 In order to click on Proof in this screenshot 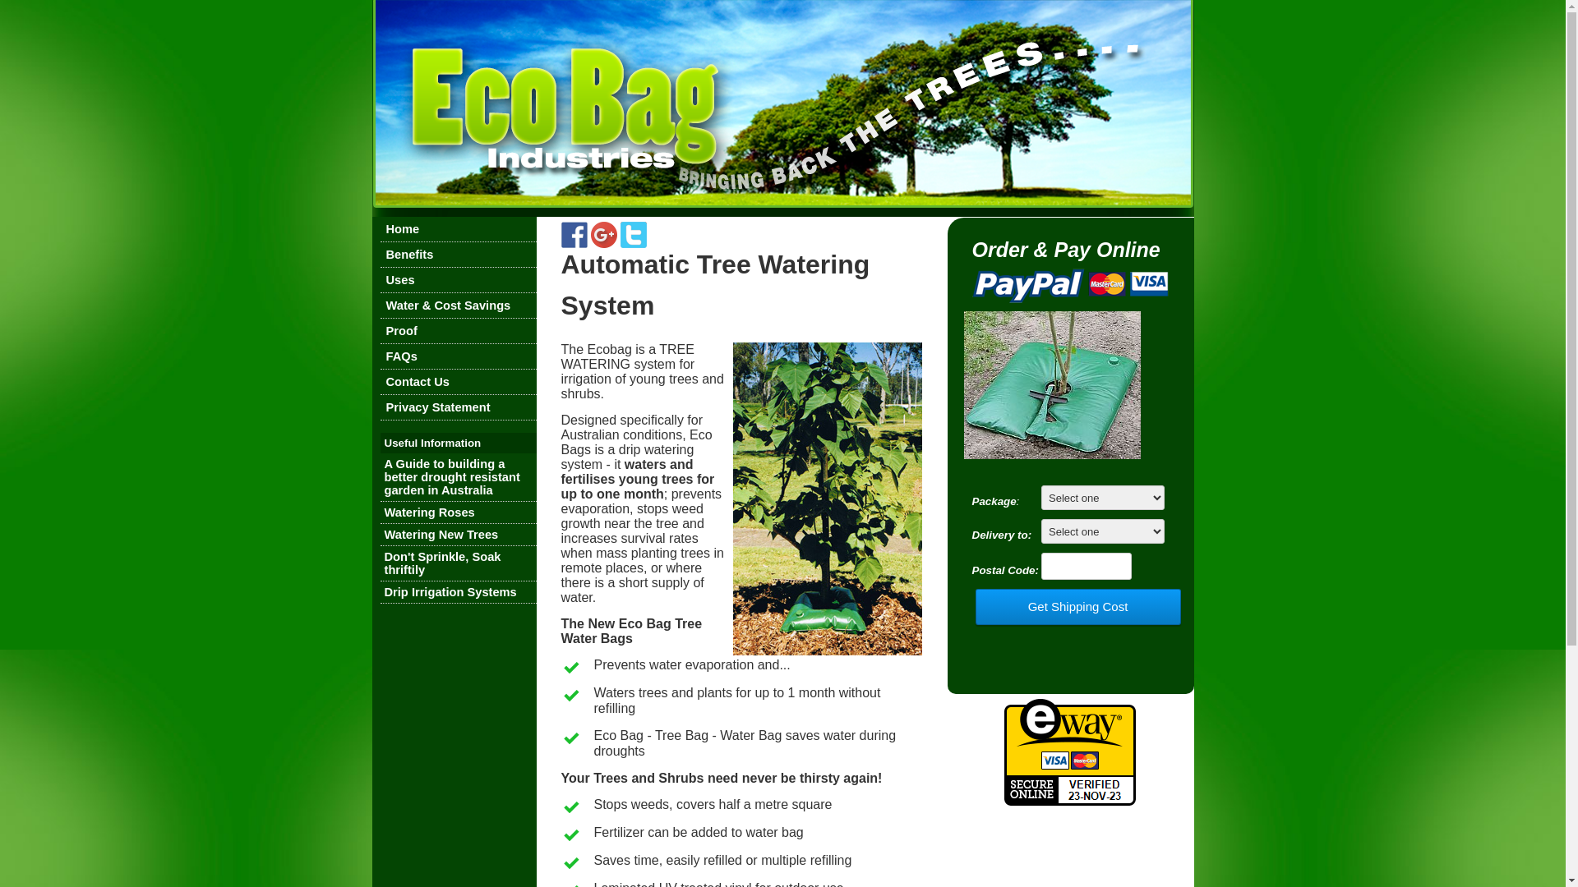, I will do `click(402, 331)`.